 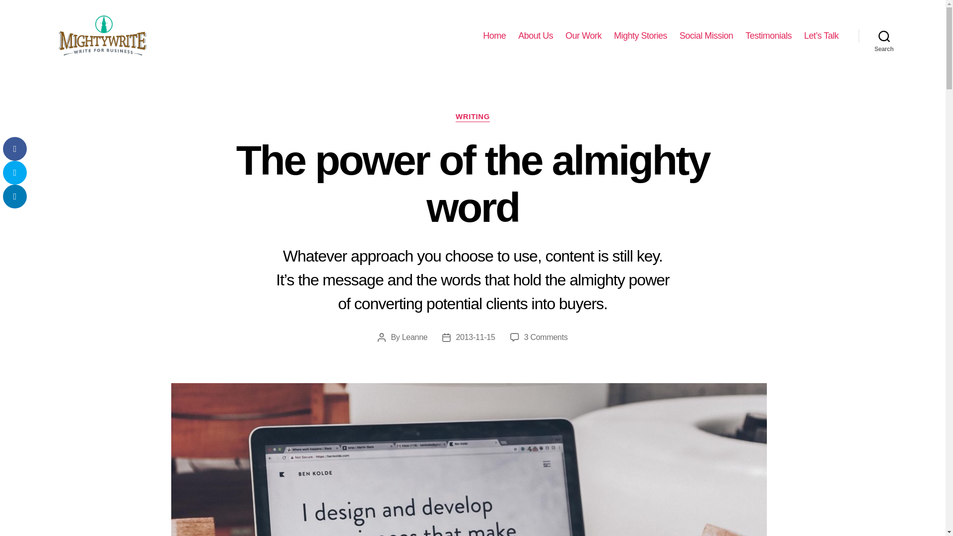 What do you see at coordinates (494, 36) in the screenshot?
I see `2013-11-15` at bounding box center [494, 36].